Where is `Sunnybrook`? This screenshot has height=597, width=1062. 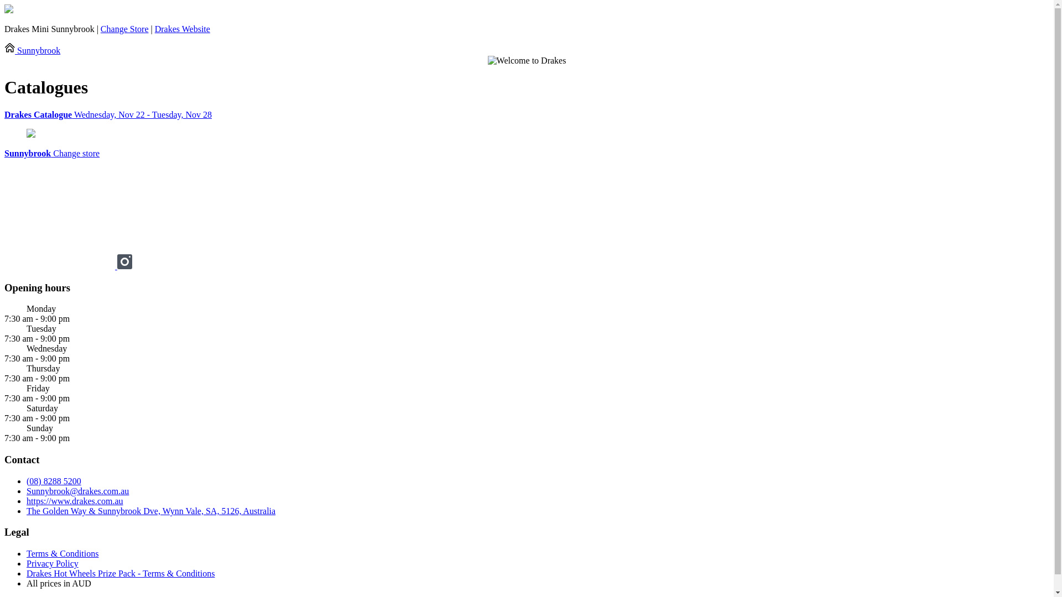
Sunnybrook is located at coordinates (32, 51).